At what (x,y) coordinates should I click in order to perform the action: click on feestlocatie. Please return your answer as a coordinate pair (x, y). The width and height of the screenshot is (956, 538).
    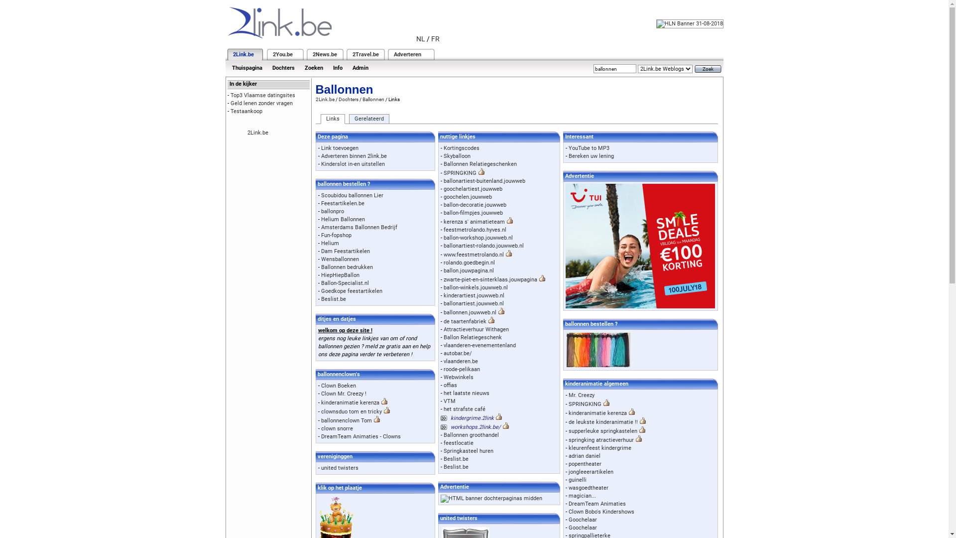
    Looking at the image, I should click on (459, 443).